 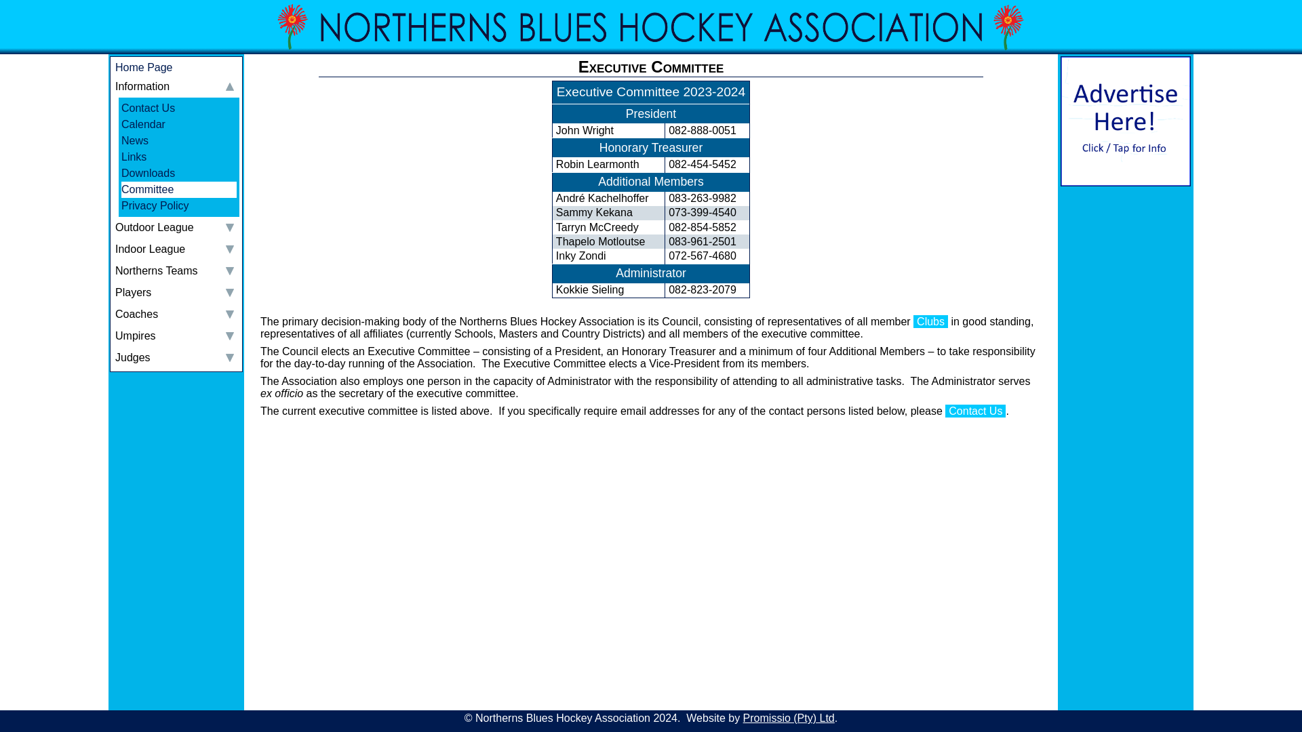 What do you see at coordinates (179, 141) in the screenshot?
I see `News` at bounding box center [179, 141].